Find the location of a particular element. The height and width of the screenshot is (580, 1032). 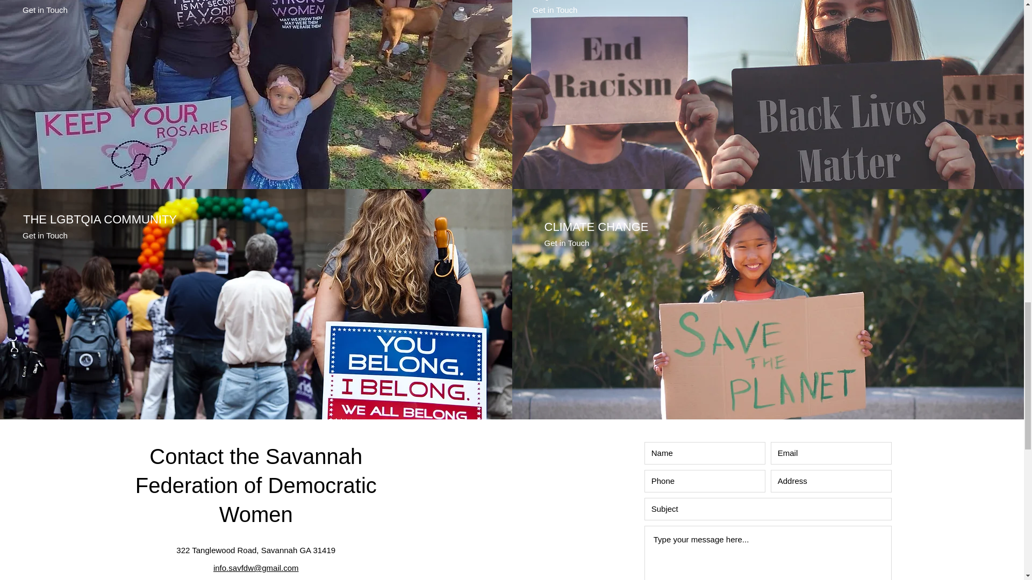

Get in Touch is located at coordinates (45, 10).